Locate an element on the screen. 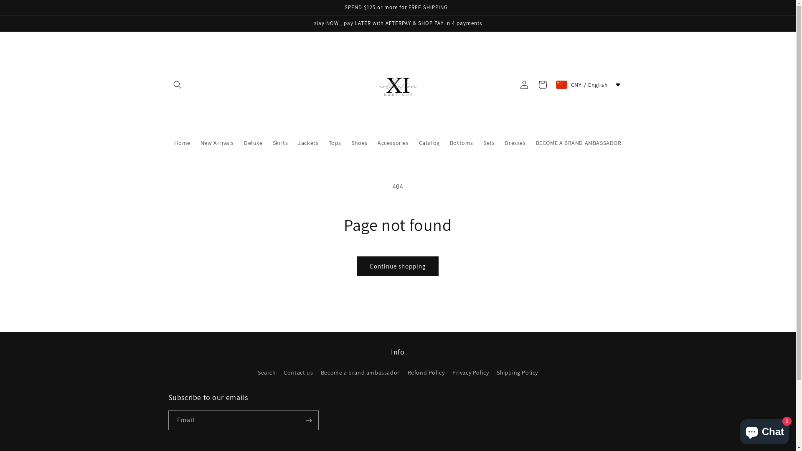 Image resolution: width=802 pixels, height=451 pixels. BECOME A BRAND AMBASSADOR is located at coordinates (579, 143).